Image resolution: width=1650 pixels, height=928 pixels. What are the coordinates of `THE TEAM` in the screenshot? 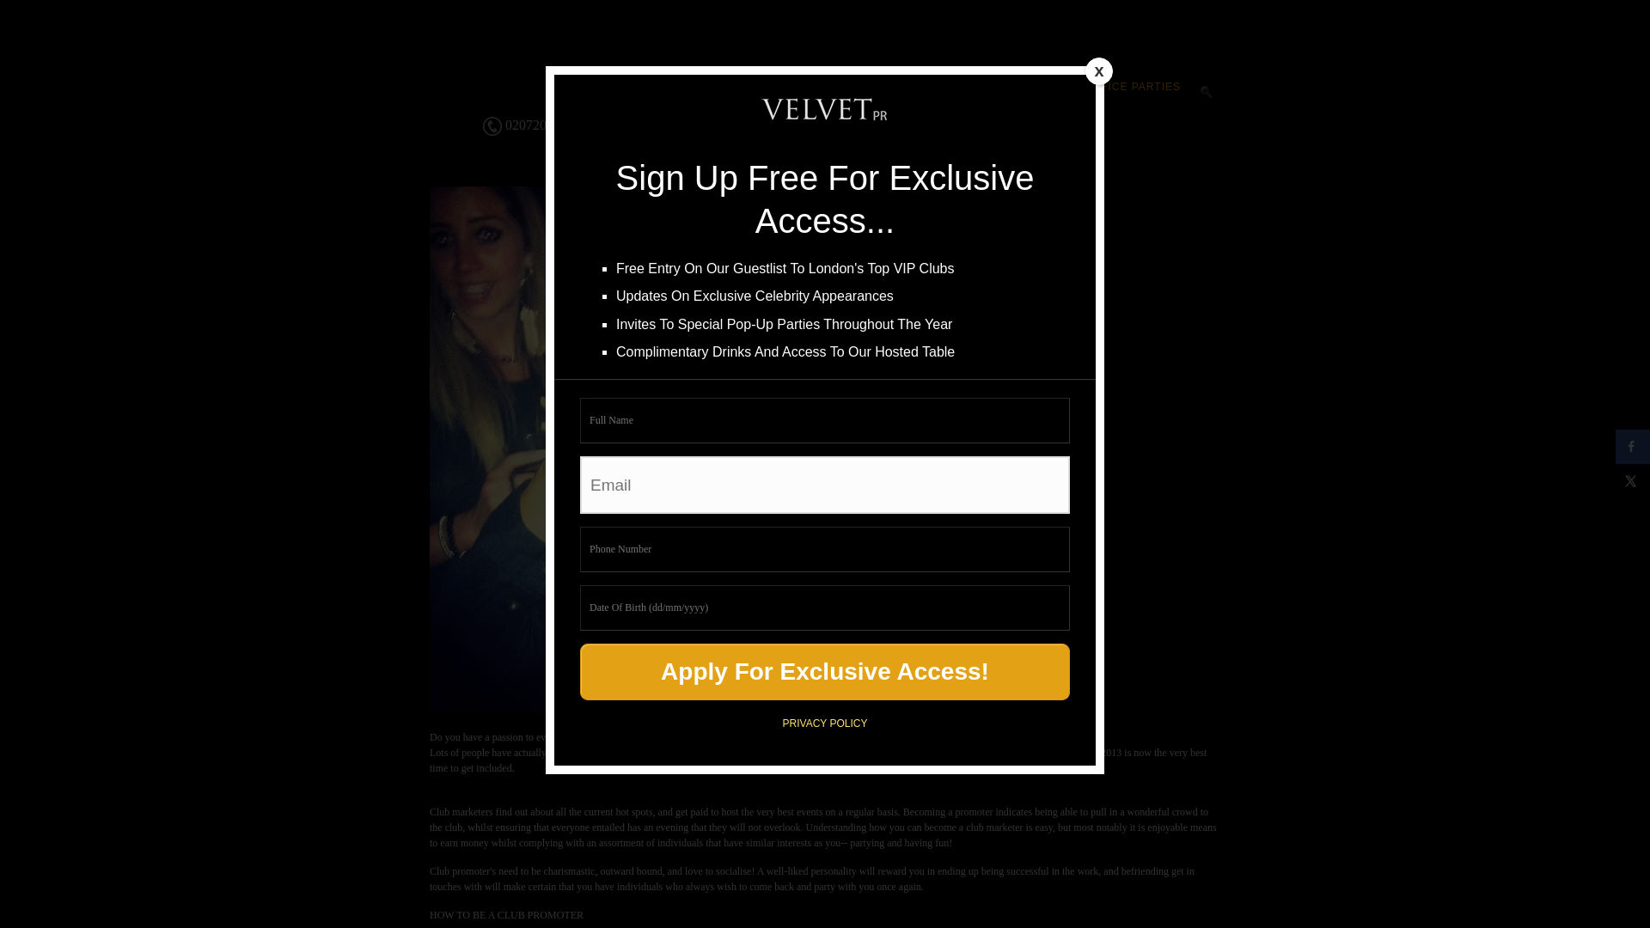 It's located at (945, 95).